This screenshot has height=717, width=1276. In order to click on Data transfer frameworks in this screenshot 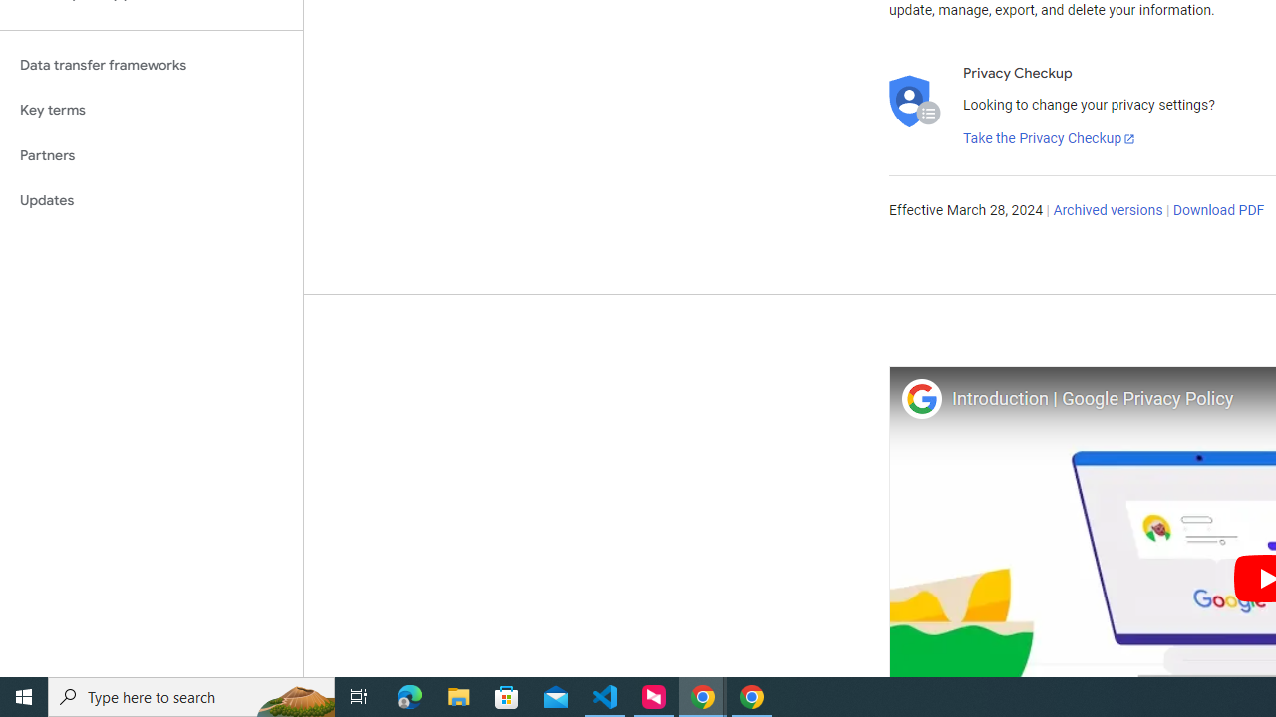, I will do `click(152, 65)`.